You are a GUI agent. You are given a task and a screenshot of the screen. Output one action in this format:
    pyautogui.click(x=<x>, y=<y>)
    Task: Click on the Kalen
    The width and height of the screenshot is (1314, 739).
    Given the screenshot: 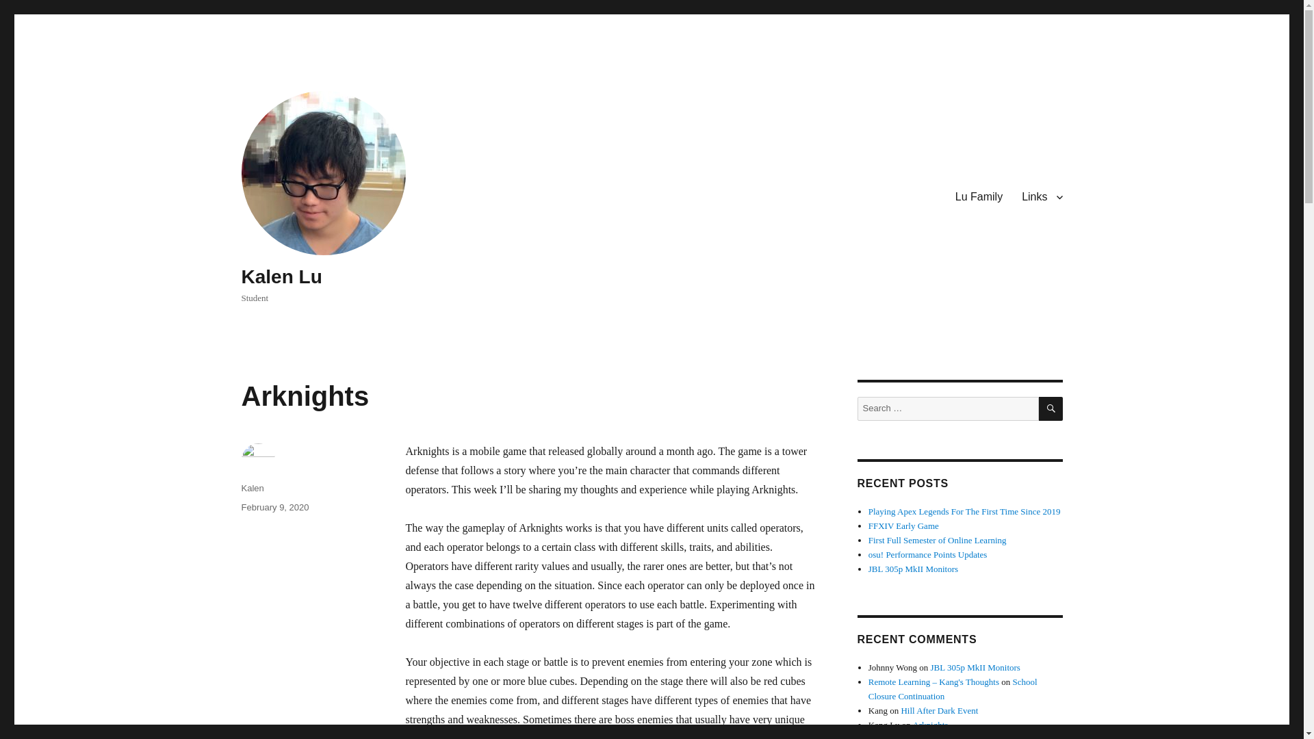 What is the action you would take?
    pyautogui.click(x=252, y=489)
    